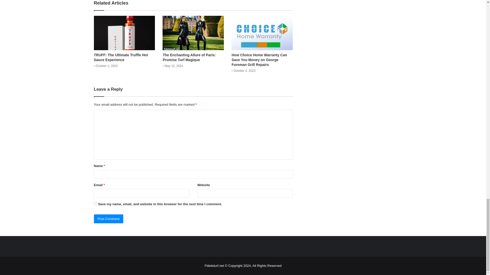 This screenshot has width=490, height=275. I want to click on The Enchanting Allure of Paris: Promise Turf Magique, so click(189, 58).